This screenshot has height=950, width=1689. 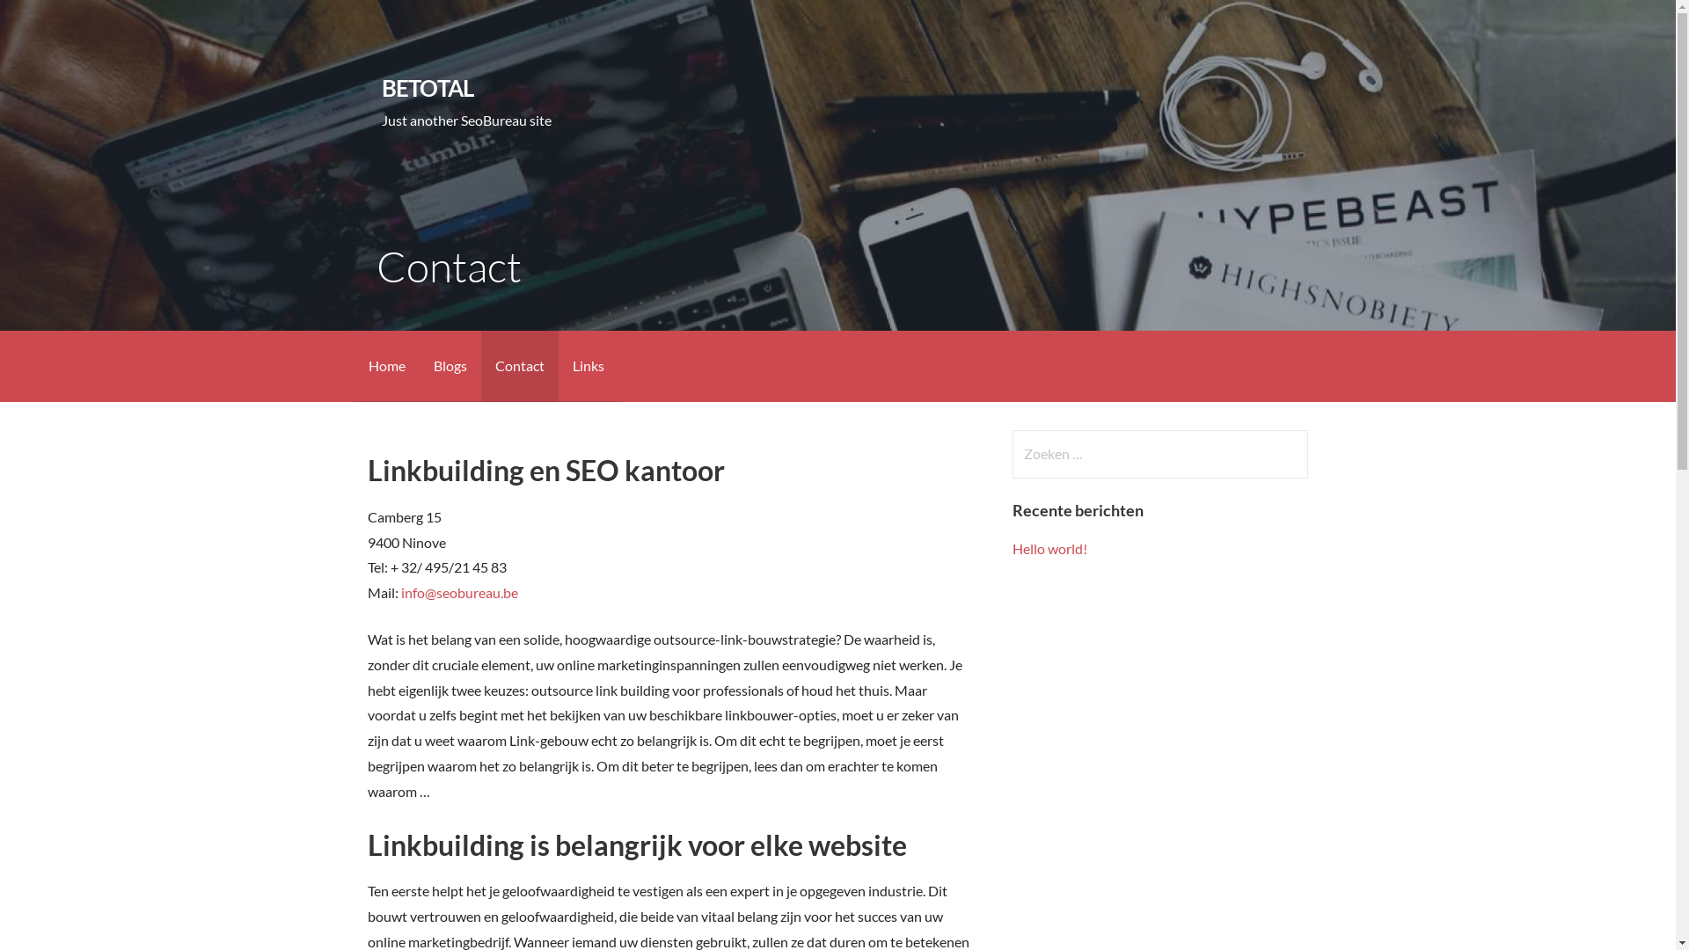 What do you see at coordinates (450, 366) in the screenshot?
I see `Blogs` at bounding box center [450, 366].